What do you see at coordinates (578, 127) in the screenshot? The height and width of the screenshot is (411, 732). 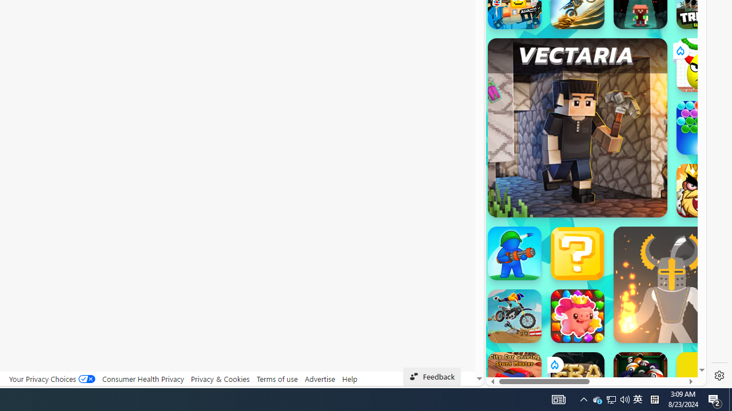 I see `Vectaria.io` at bounding box center [578, 127].